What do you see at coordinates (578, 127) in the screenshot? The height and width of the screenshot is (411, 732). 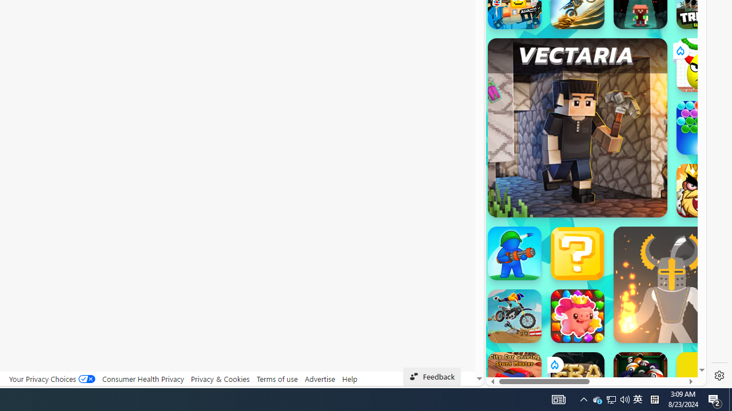 I see `Vectaria.io` at bounding box center [578, 127].